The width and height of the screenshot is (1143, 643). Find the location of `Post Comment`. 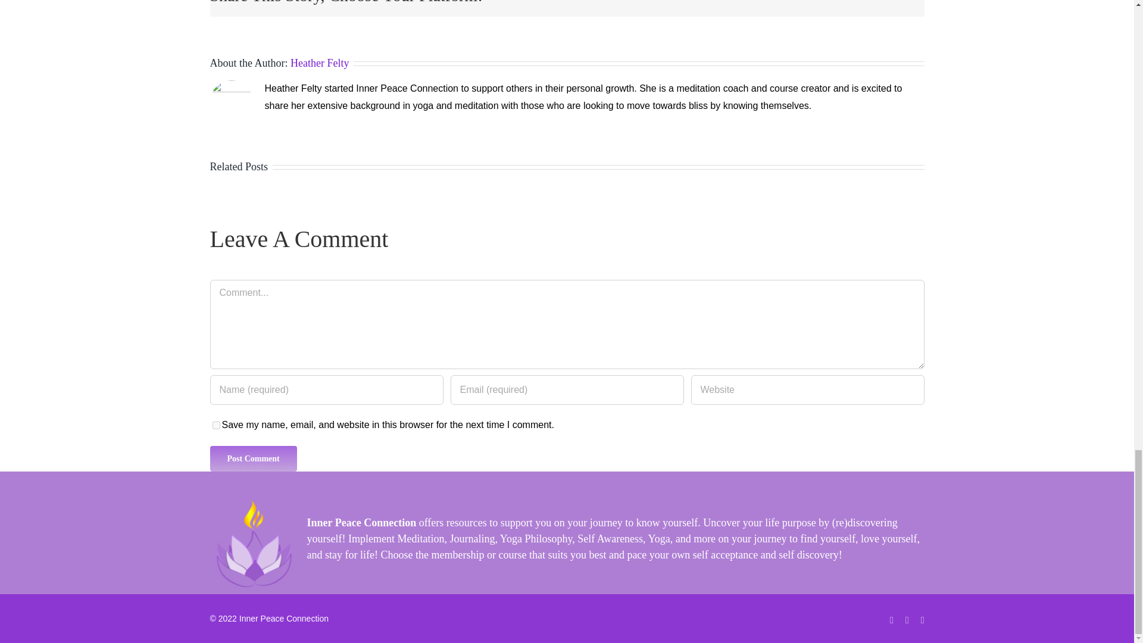

Post Comment is located at coordinates (252, 458).